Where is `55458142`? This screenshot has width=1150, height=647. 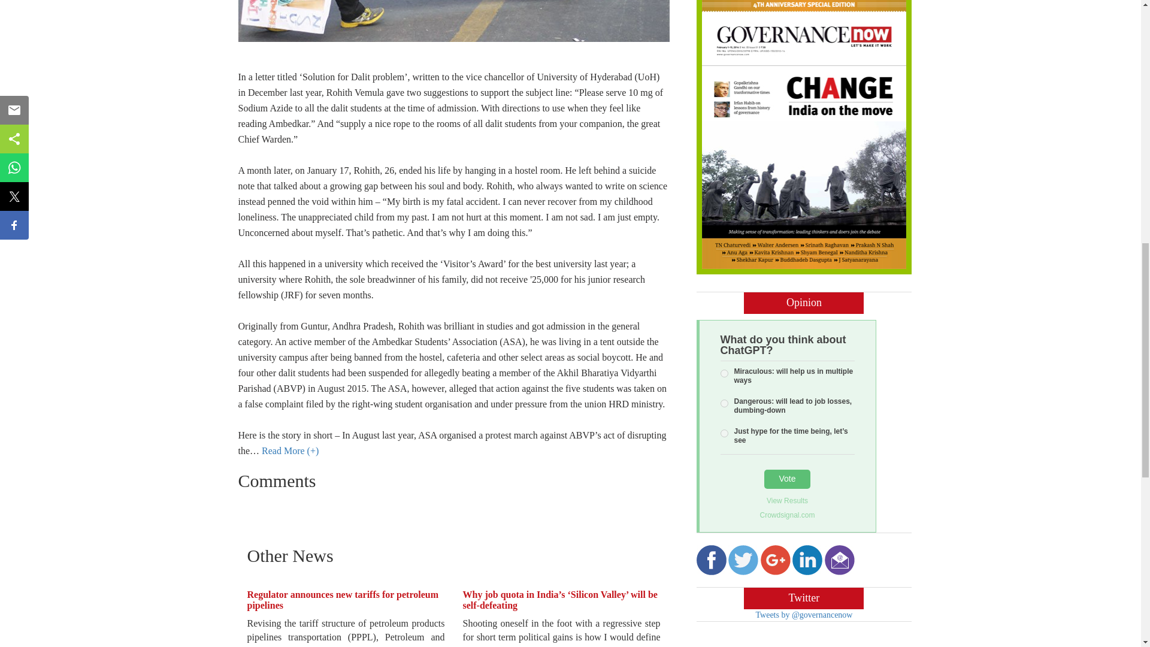
55458142 is located at coordinates (724, 434).